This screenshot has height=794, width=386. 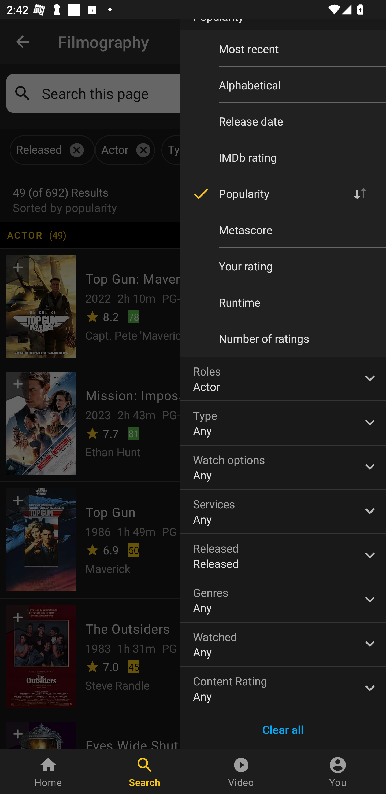 What do you see at coordinates (283, 266) in the screenshot?
I see `Your rating` at bounding box center [283, 266].